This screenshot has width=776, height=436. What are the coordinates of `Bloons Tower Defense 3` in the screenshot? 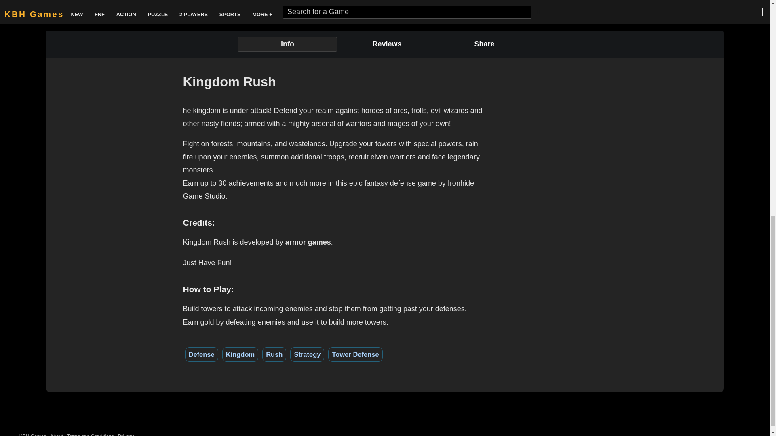 It's located at (725, 4).